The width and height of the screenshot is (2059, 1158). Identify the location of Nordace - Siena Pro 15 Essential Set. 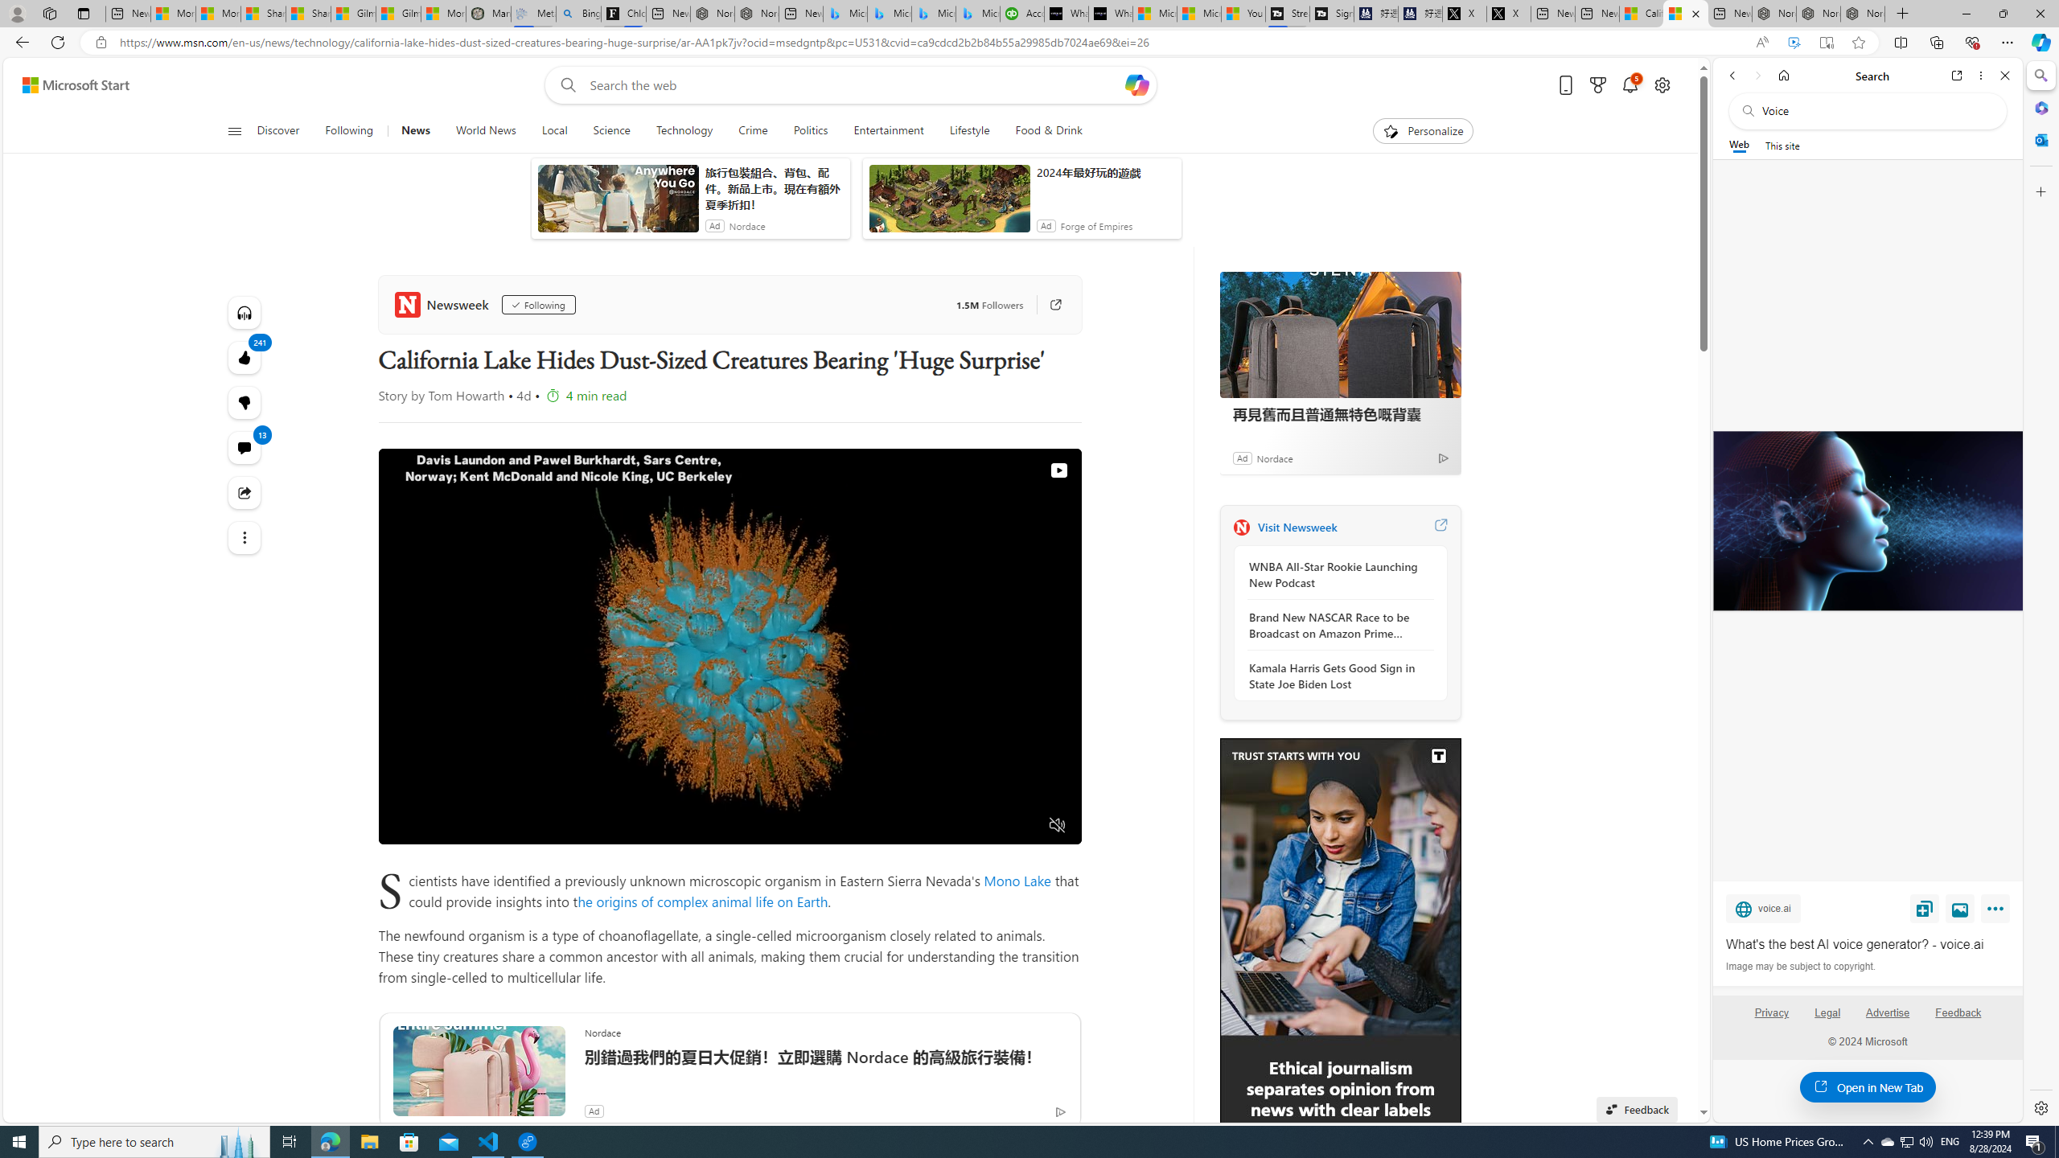
(1863, 14).